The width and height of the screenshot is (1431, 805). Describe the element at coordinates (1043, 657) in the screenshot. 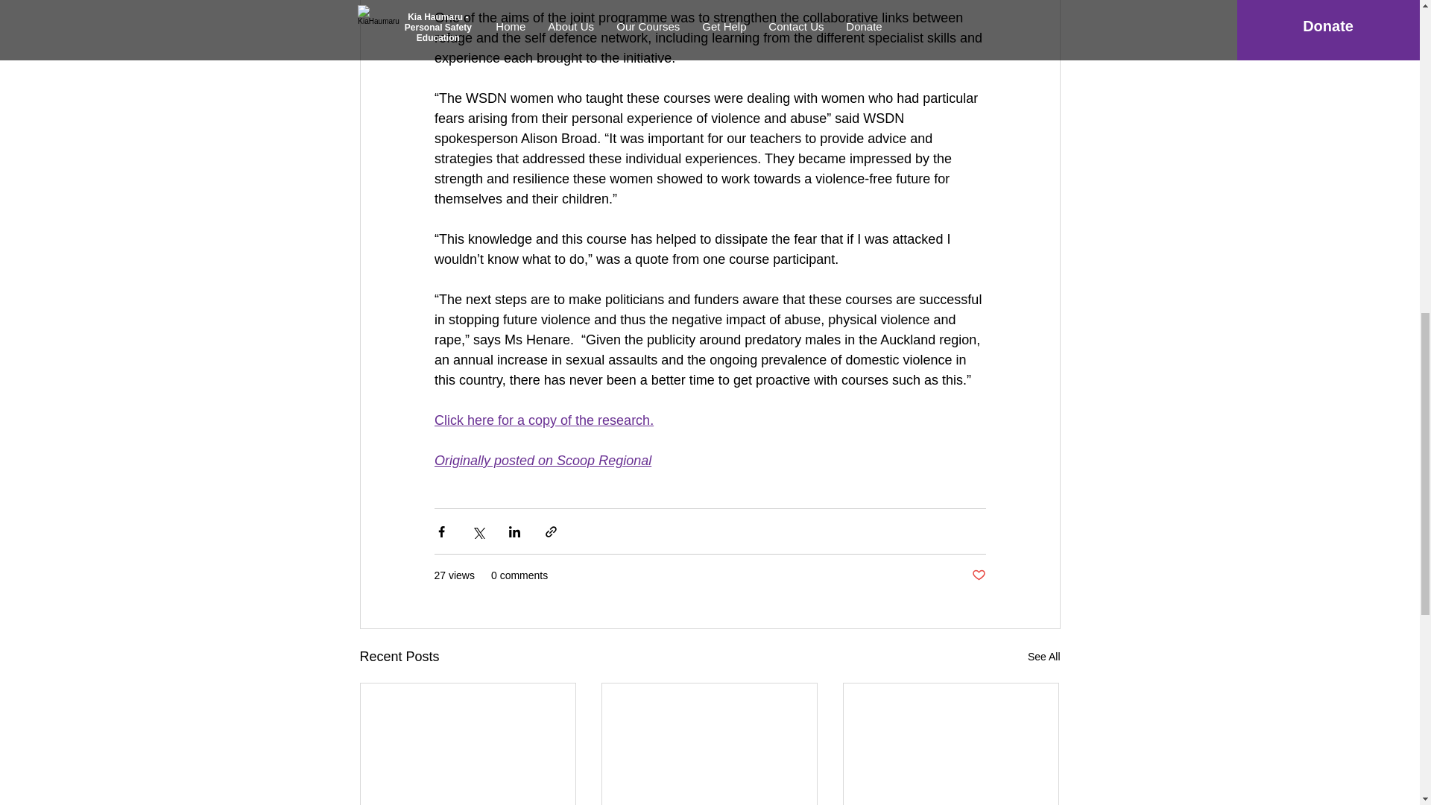

I see `See All` at that location.